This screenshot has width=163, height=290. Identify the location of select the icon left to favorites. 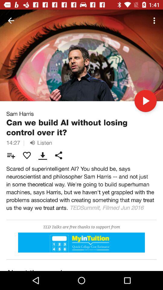
(11, 155).